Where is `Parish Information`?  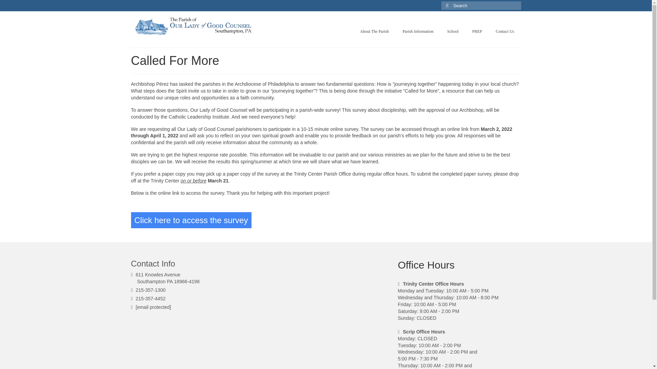 Parish Information is located at coordinates (417, 31).